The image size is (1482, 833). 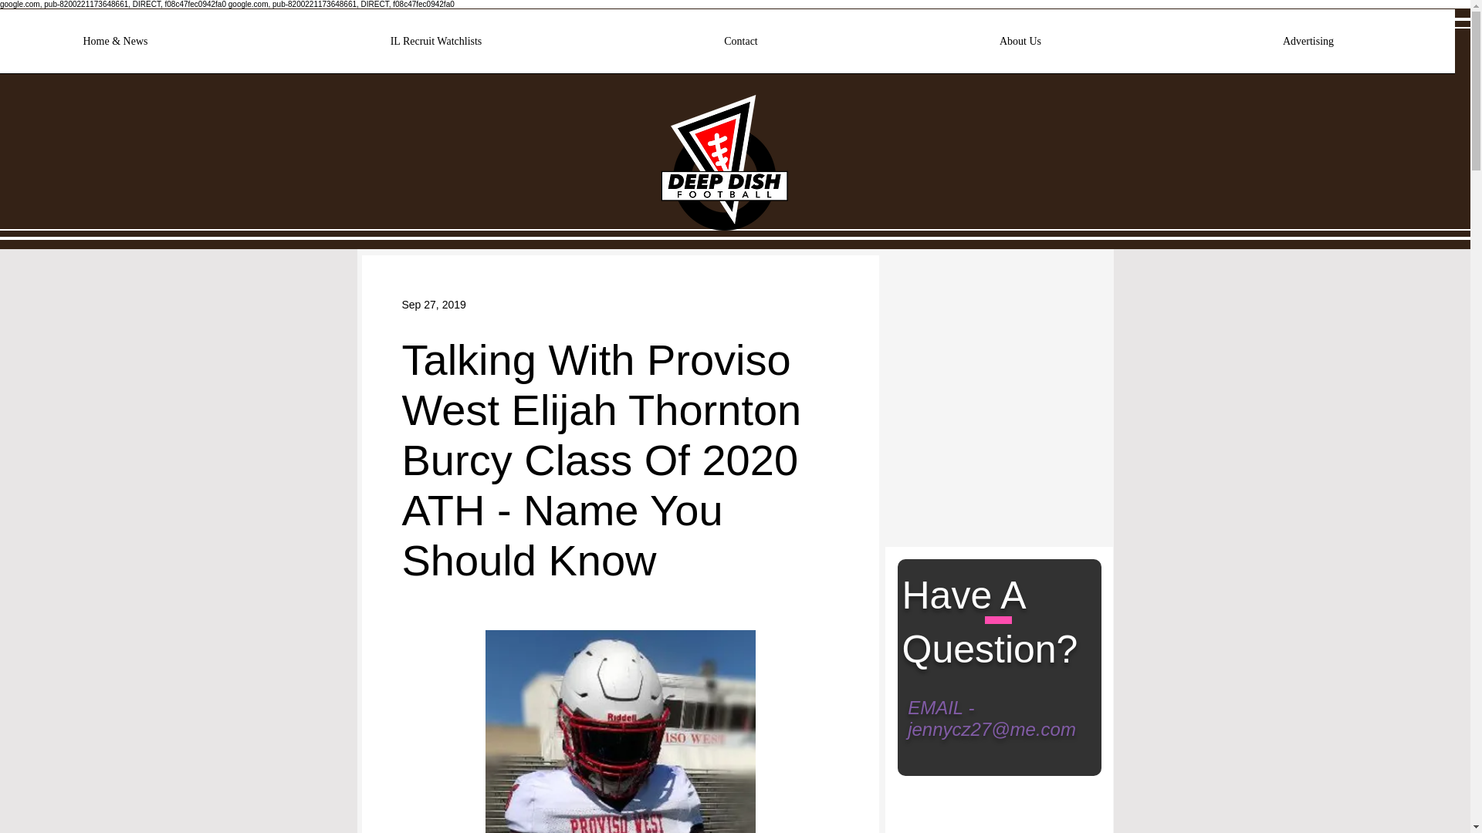 I want to click on Contact, so click(x=741, y=46).